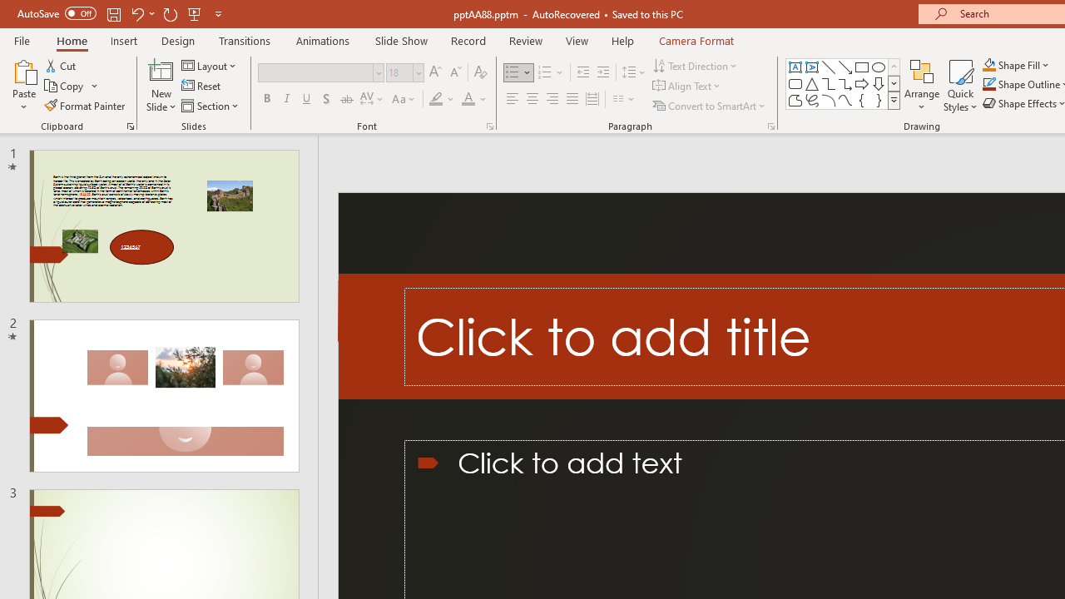  What do you see at coordinates (845, 67) in the screenshot?
I see `Line Arrow` at bounding box center [845, 67].